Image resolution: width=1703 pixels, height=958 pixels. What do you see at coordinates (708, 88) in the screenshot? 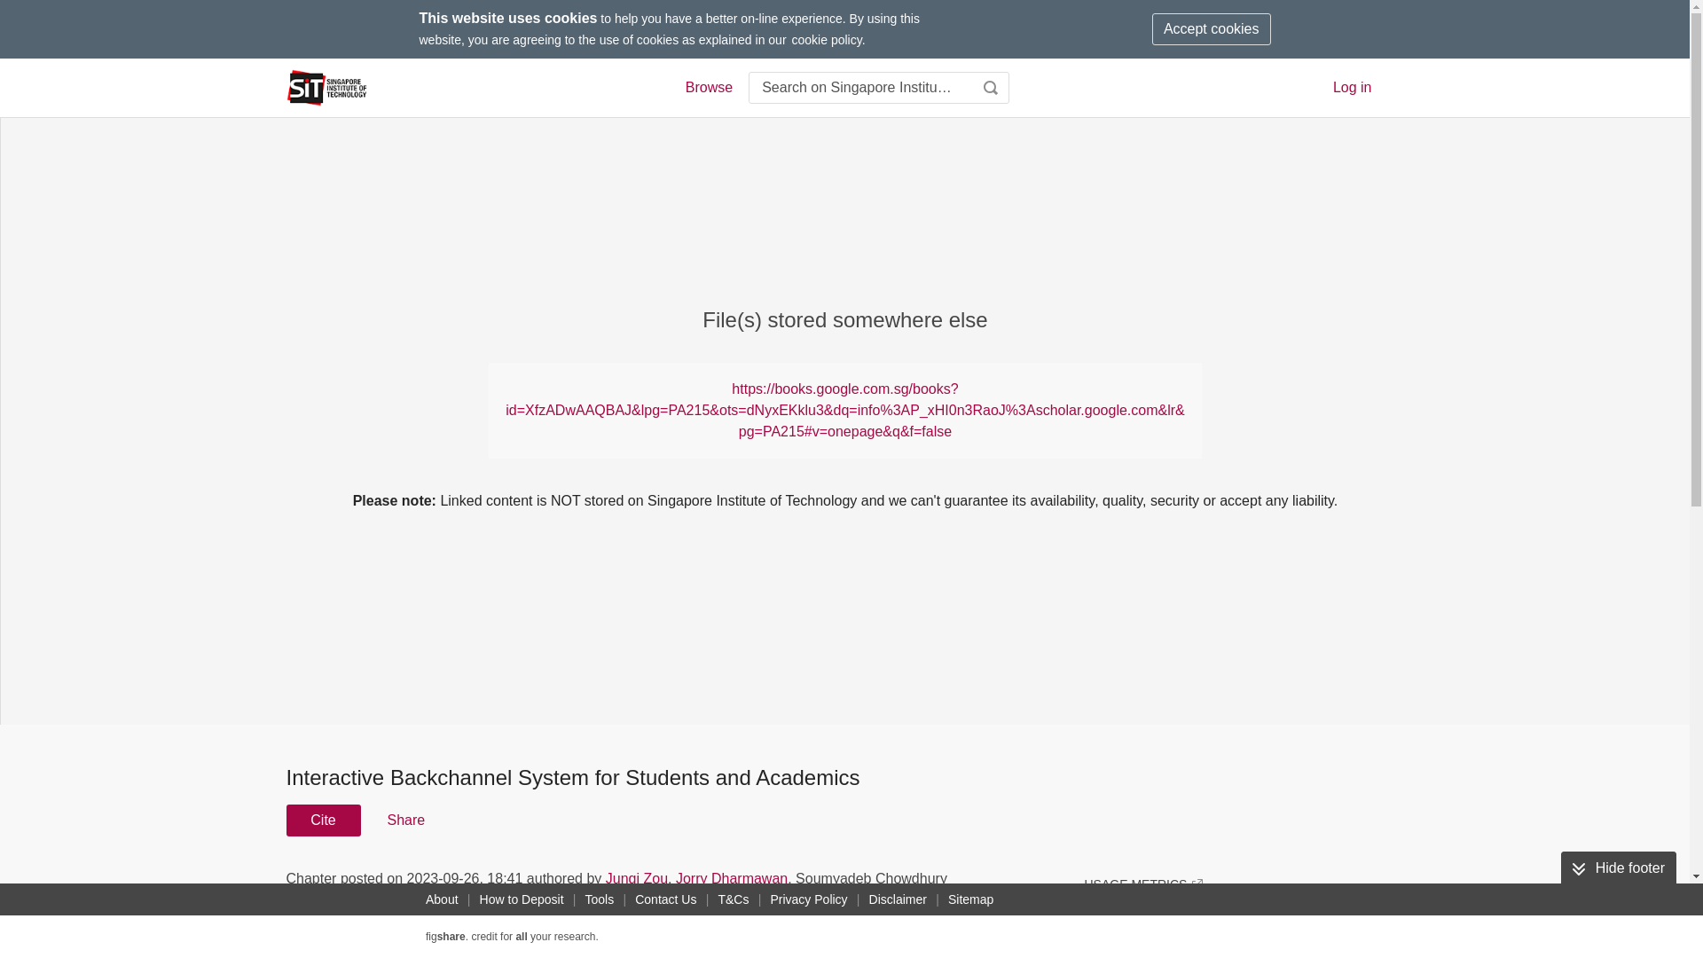
I see `Browse` at bounding box center [708, 88].